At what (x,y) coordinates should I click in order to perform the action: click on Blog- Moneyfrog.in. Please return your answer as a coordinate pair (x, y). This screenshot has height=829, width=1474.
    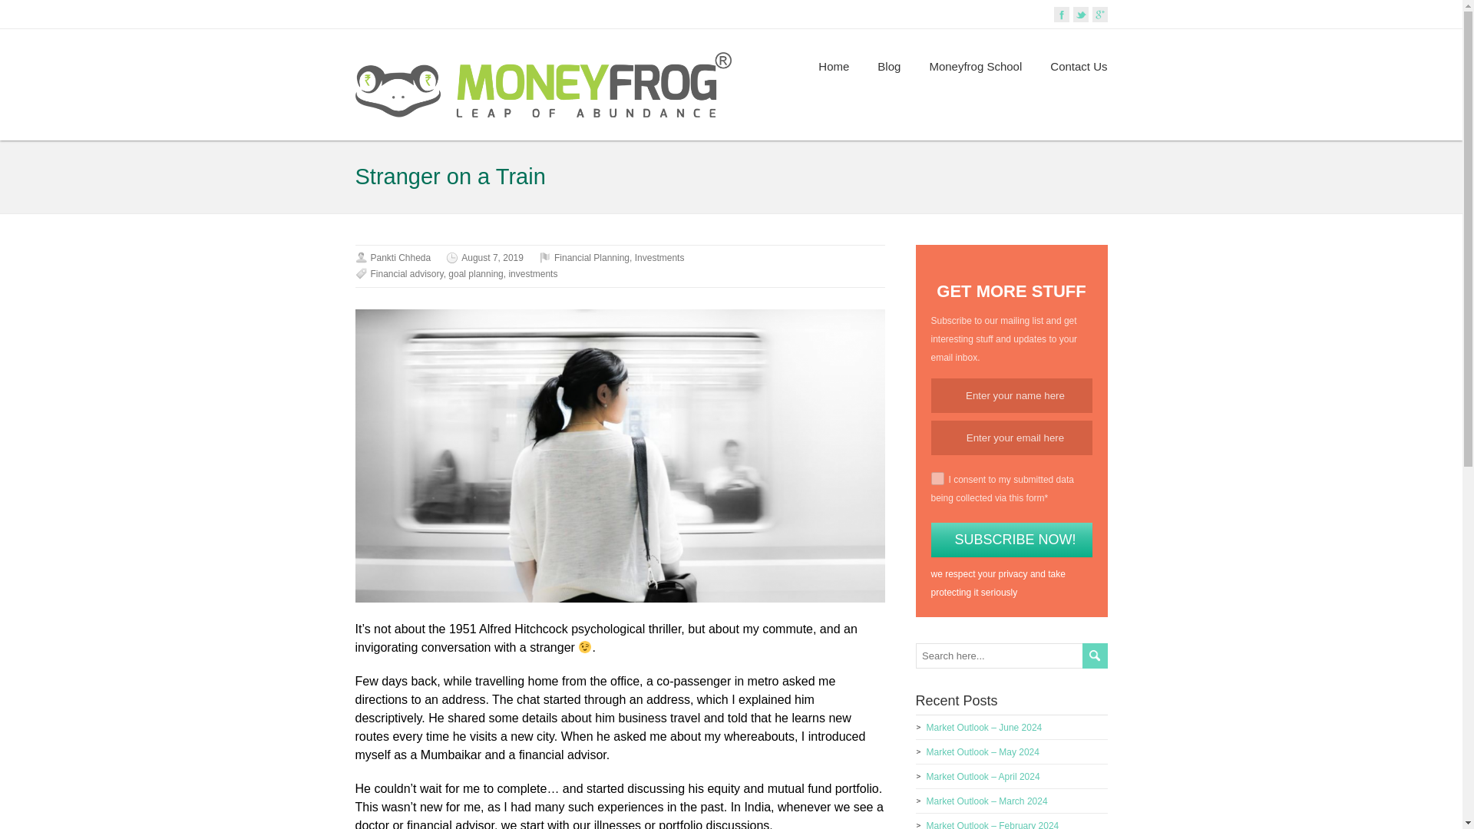
    Looking at the image, I should click on (889, 66).